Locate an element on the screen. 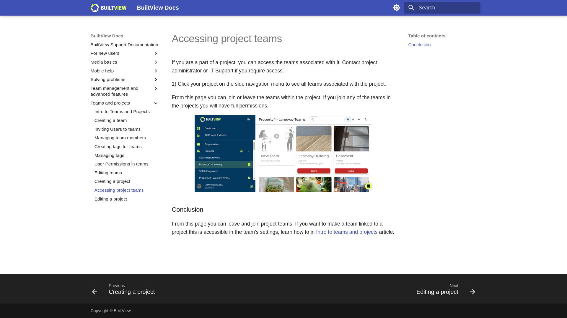 Image resolution: width=567 pixels, height=318 pixels. Intro to Teams and Projects is located at coordinates (125, 45).